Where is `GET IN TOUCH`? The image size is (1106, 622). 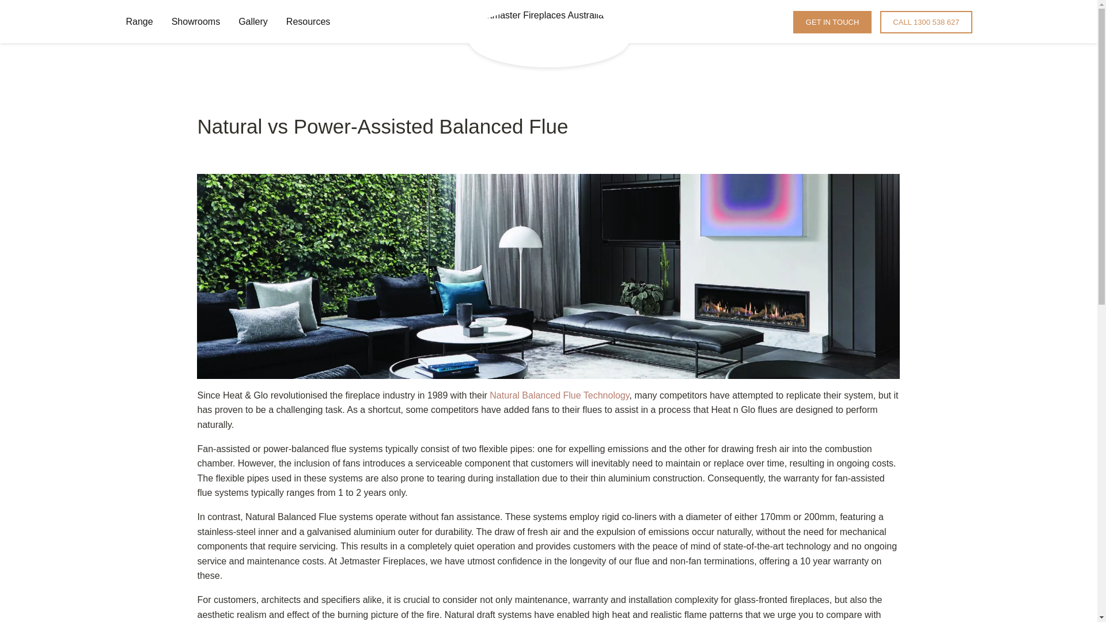
GET IN TOUCH is located at coordinates (832, 22).